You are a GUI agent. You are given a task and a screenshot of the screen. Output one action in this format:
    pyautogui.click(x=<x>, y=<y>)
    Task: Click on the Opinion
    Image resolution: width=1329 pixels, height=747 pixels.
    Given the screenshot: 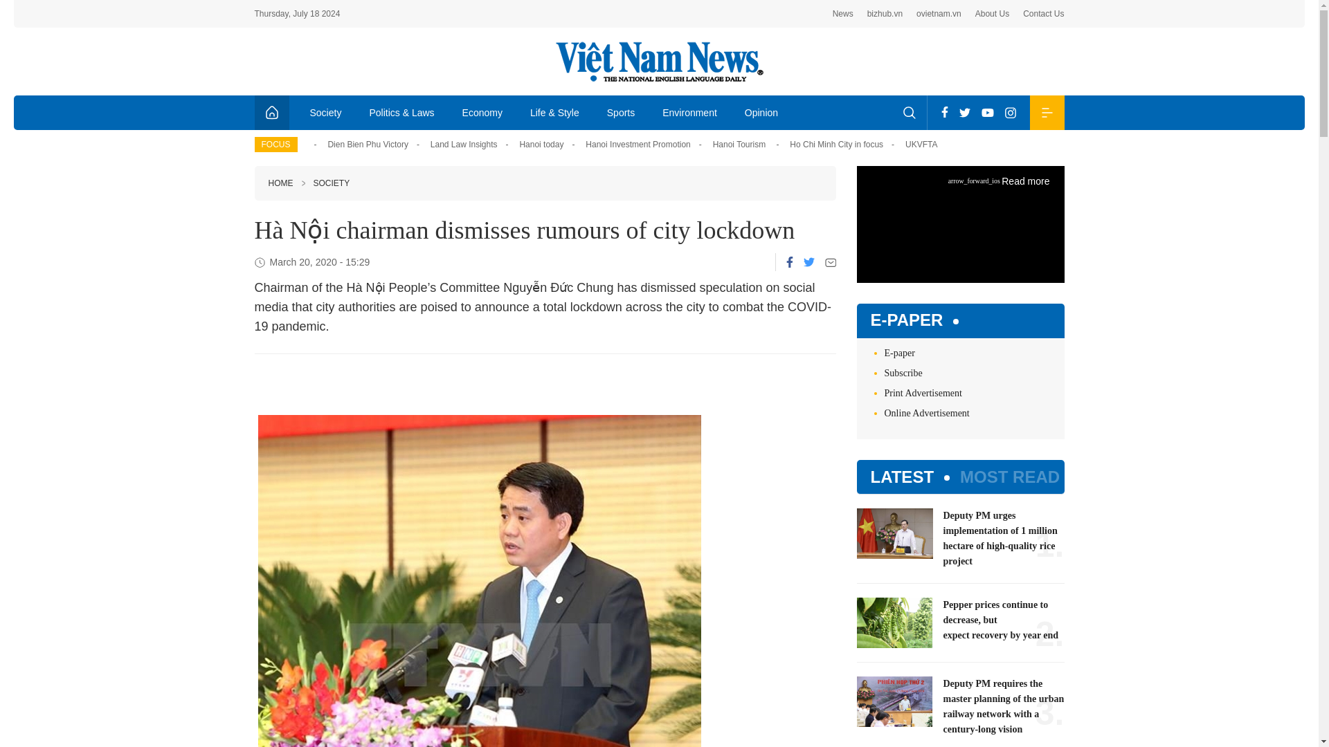 What is the action you would take?
    pyautogui.click(x=761, y=112)
    